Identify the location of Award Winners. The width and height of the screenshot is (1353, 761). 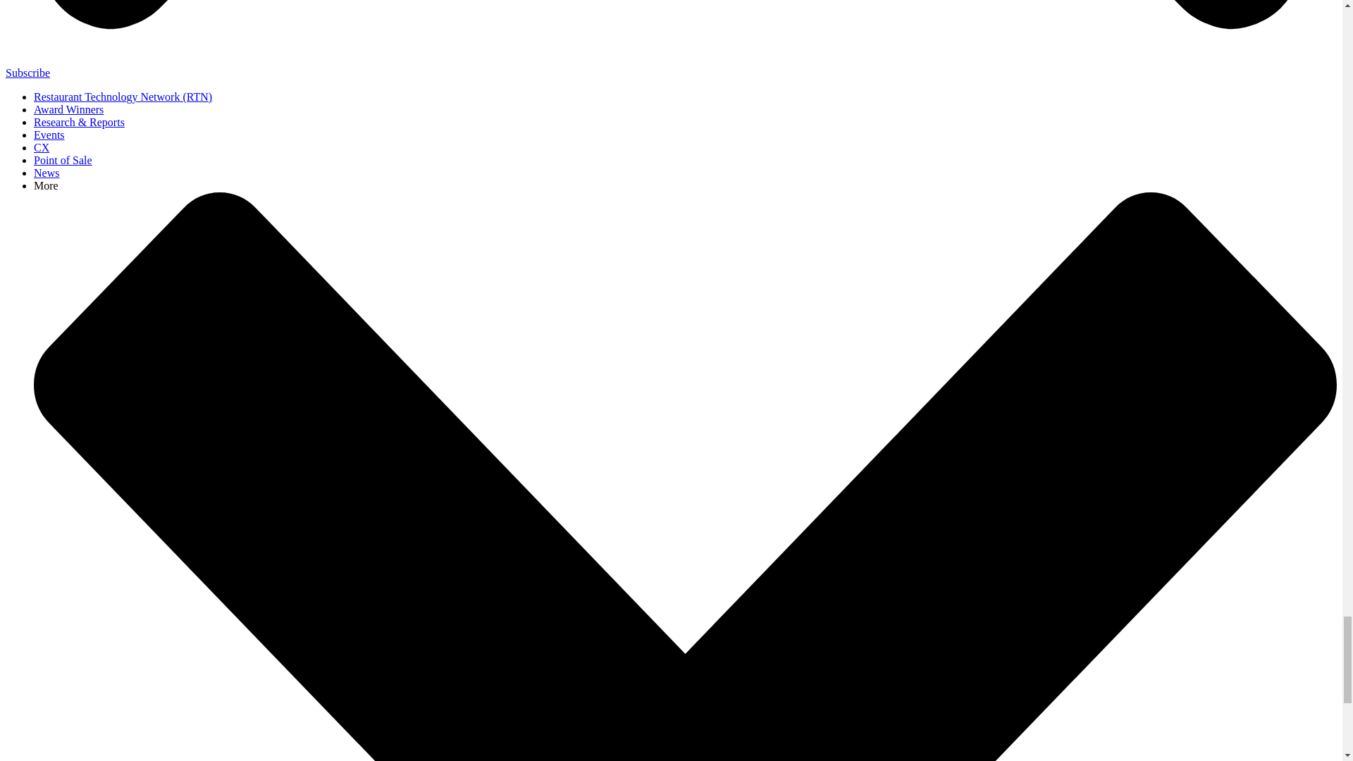
(69, 109).